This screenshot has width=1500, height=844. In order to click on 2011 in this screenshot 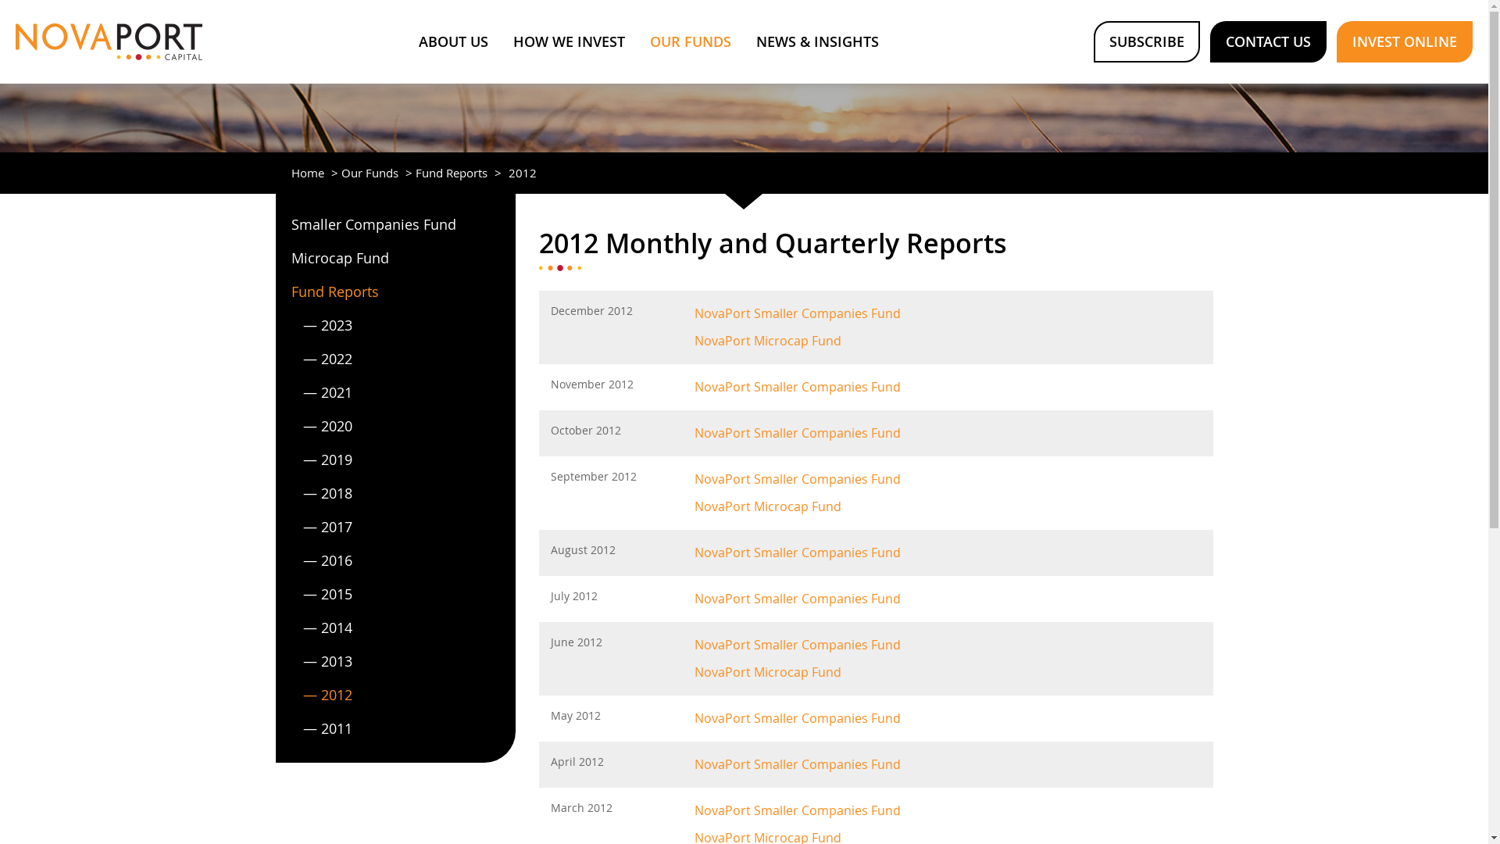, I will do `click(395, 723)`.